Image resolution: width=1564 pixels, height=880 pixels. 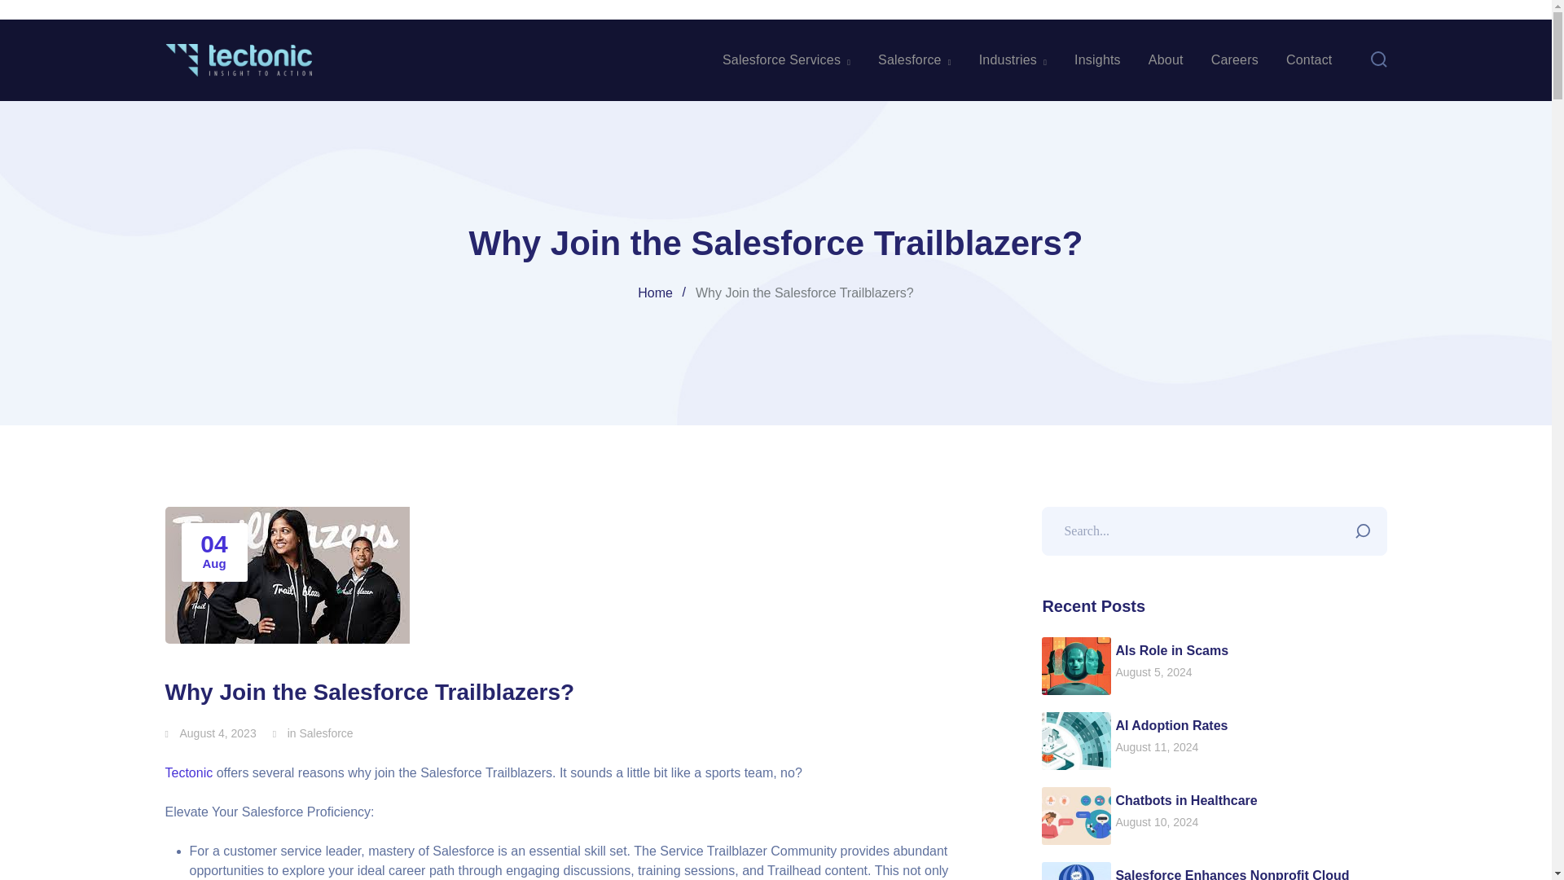 What do you see at coordinates (188, 772) in the screenshot?
I see `Tectonic` at bounding box center [188, 772].